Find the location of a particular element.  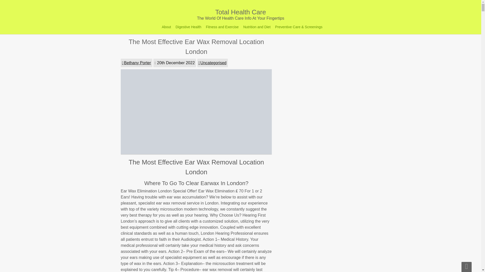

Nutrition and Diet is located at coordinates (257, 27).